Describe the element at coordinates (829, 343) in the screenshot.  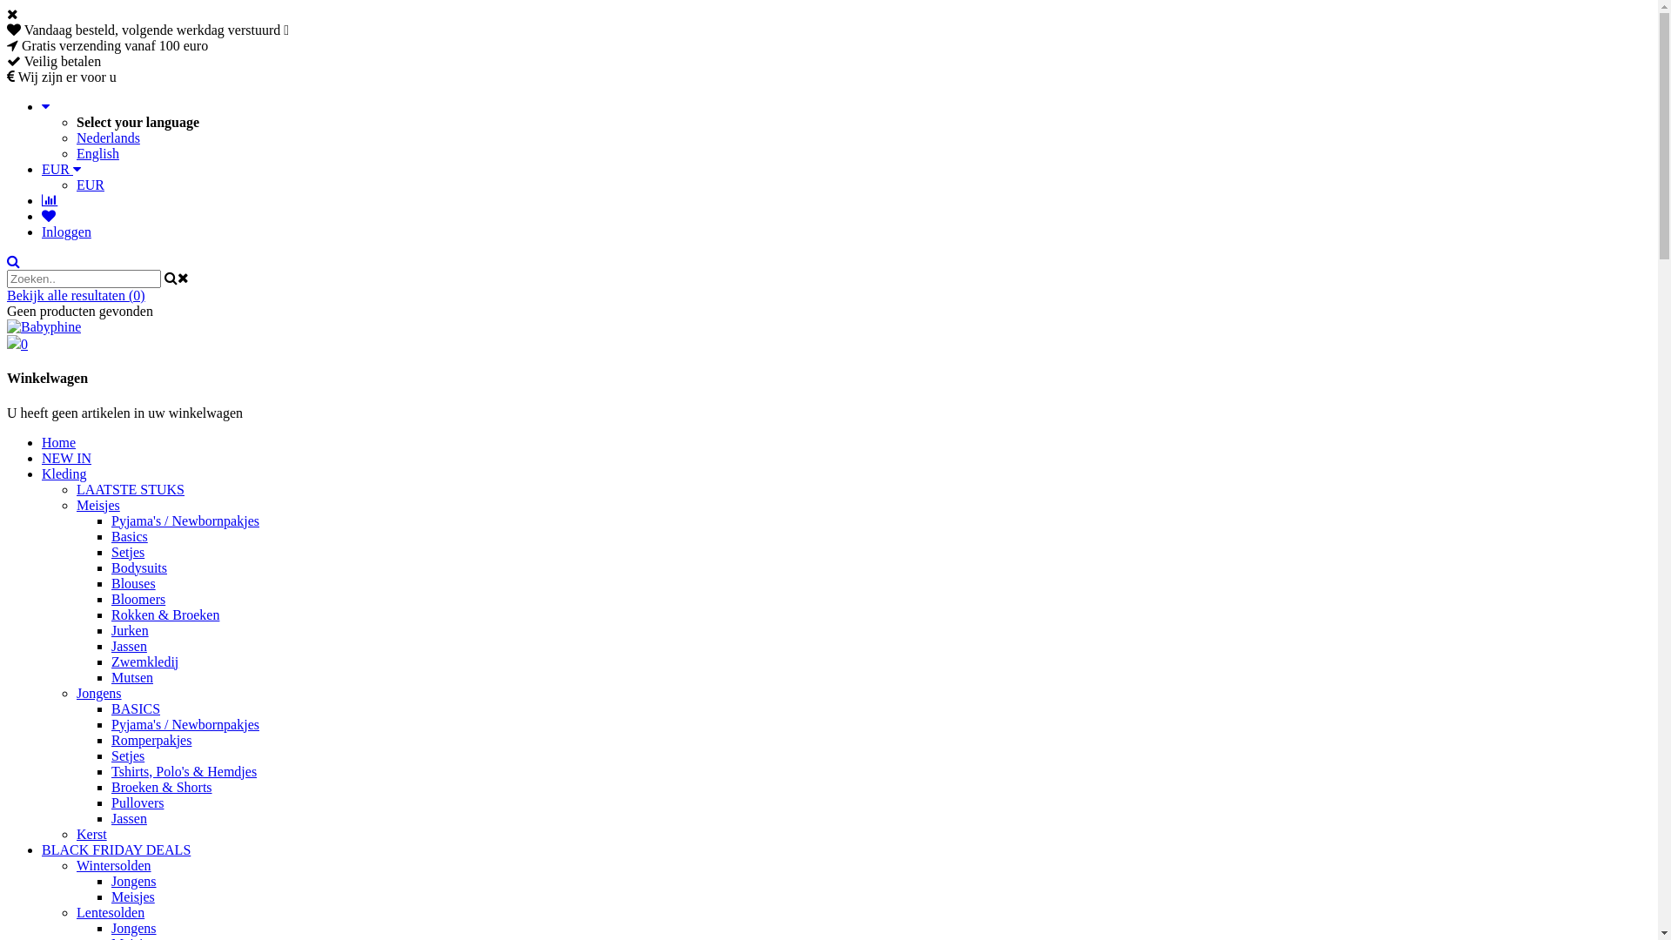
I see `0` at that location.